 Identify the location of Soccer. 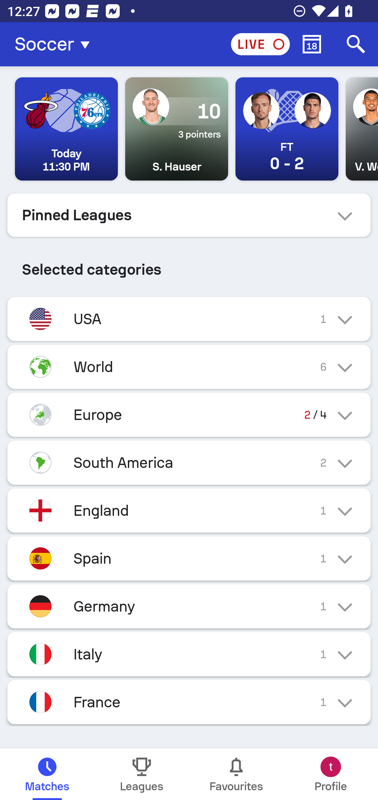
(55, 44).